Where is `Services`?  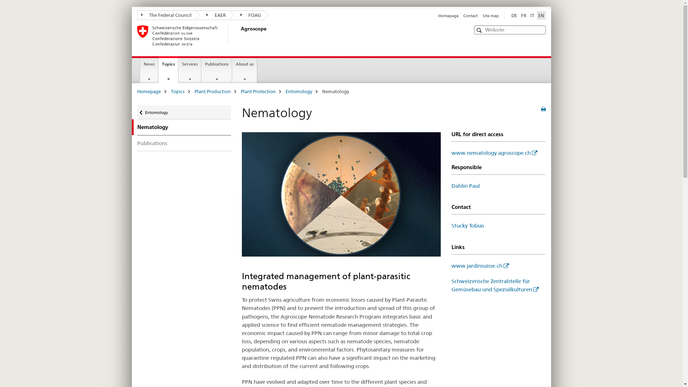 Services is located at coordinates (190, 71).